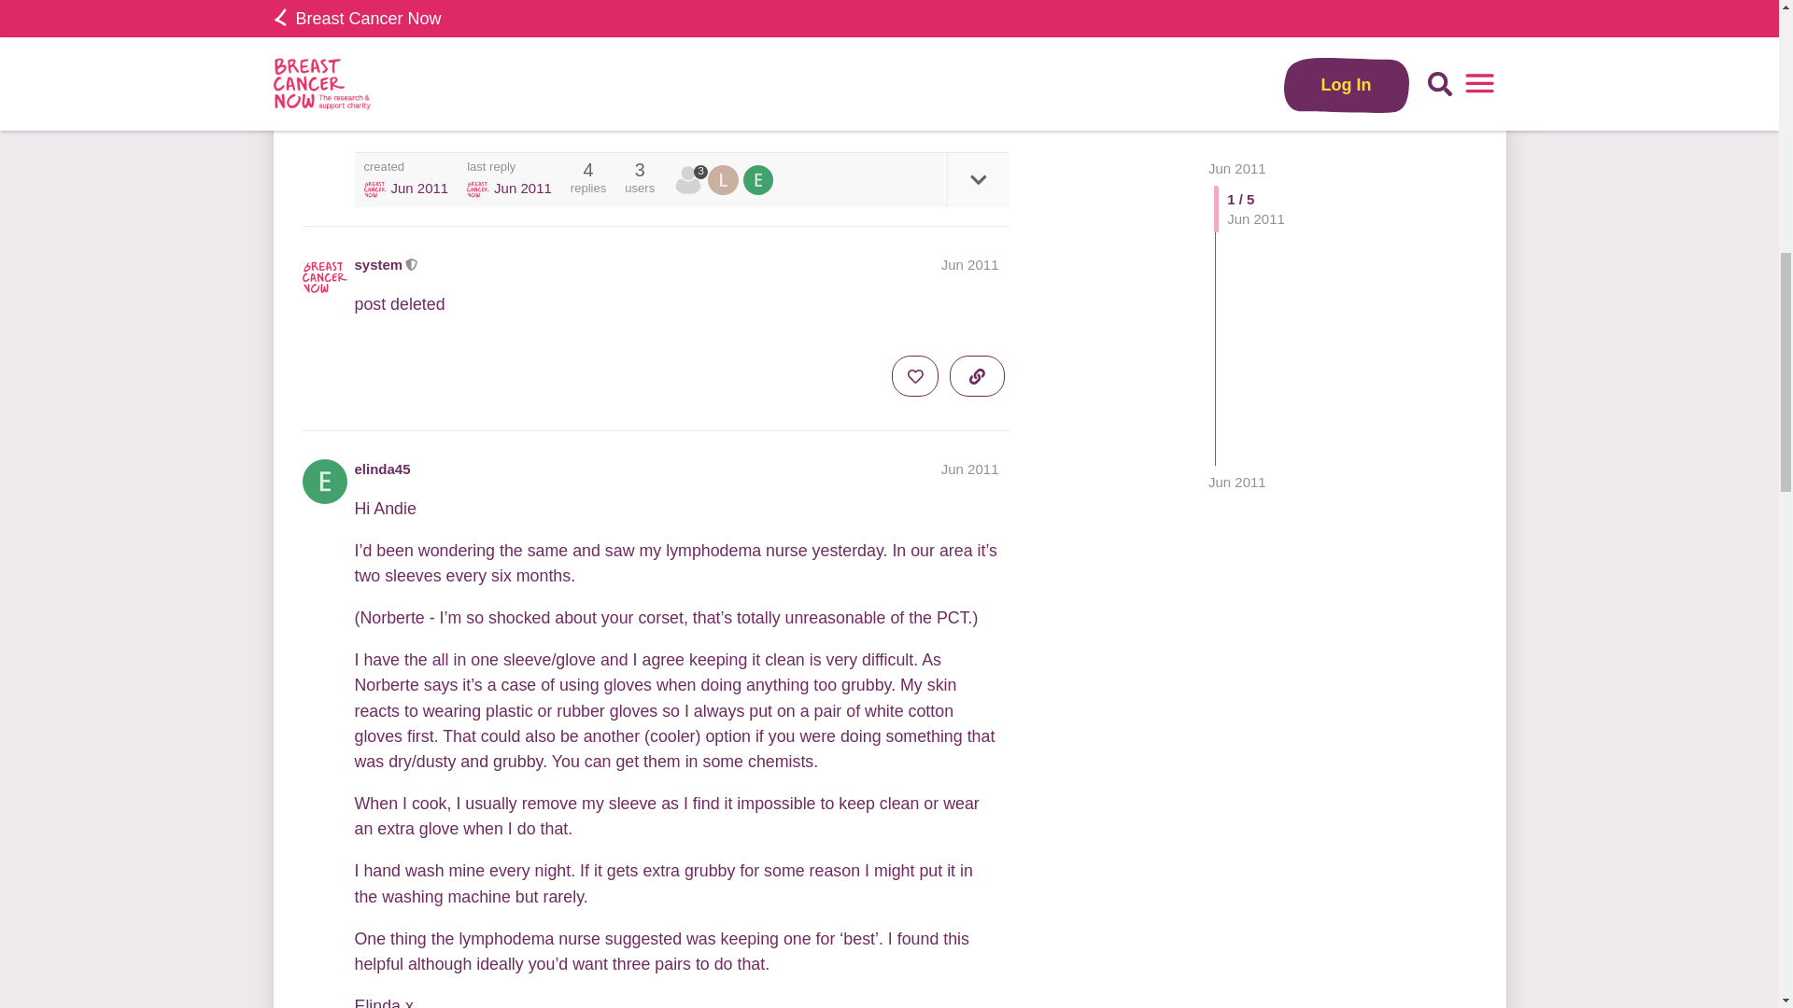 This screenshot has height=1008, width=1793. Describe the element at coordinates (379, 264) in the screenshot. I see `system` at that location.